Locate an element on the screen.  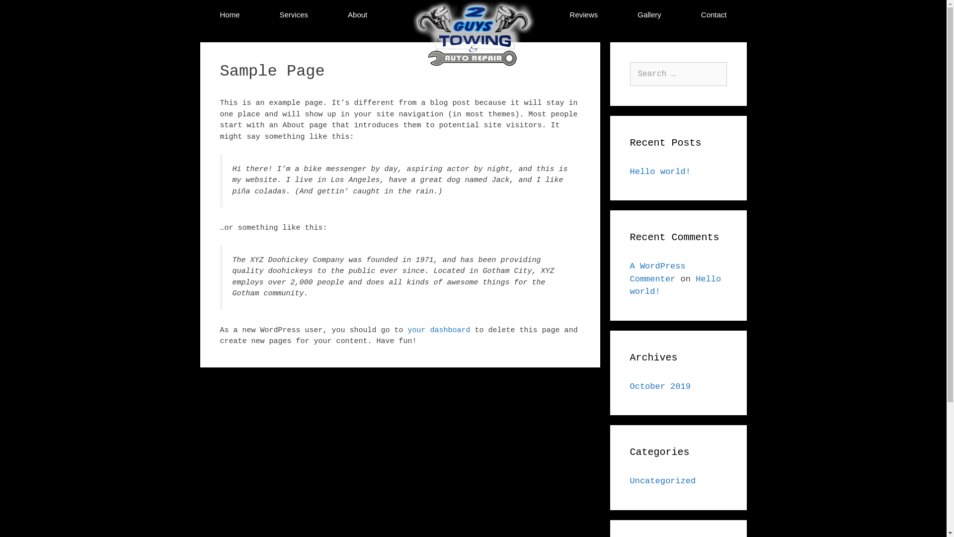
Home is located at coordinates (230, 16).